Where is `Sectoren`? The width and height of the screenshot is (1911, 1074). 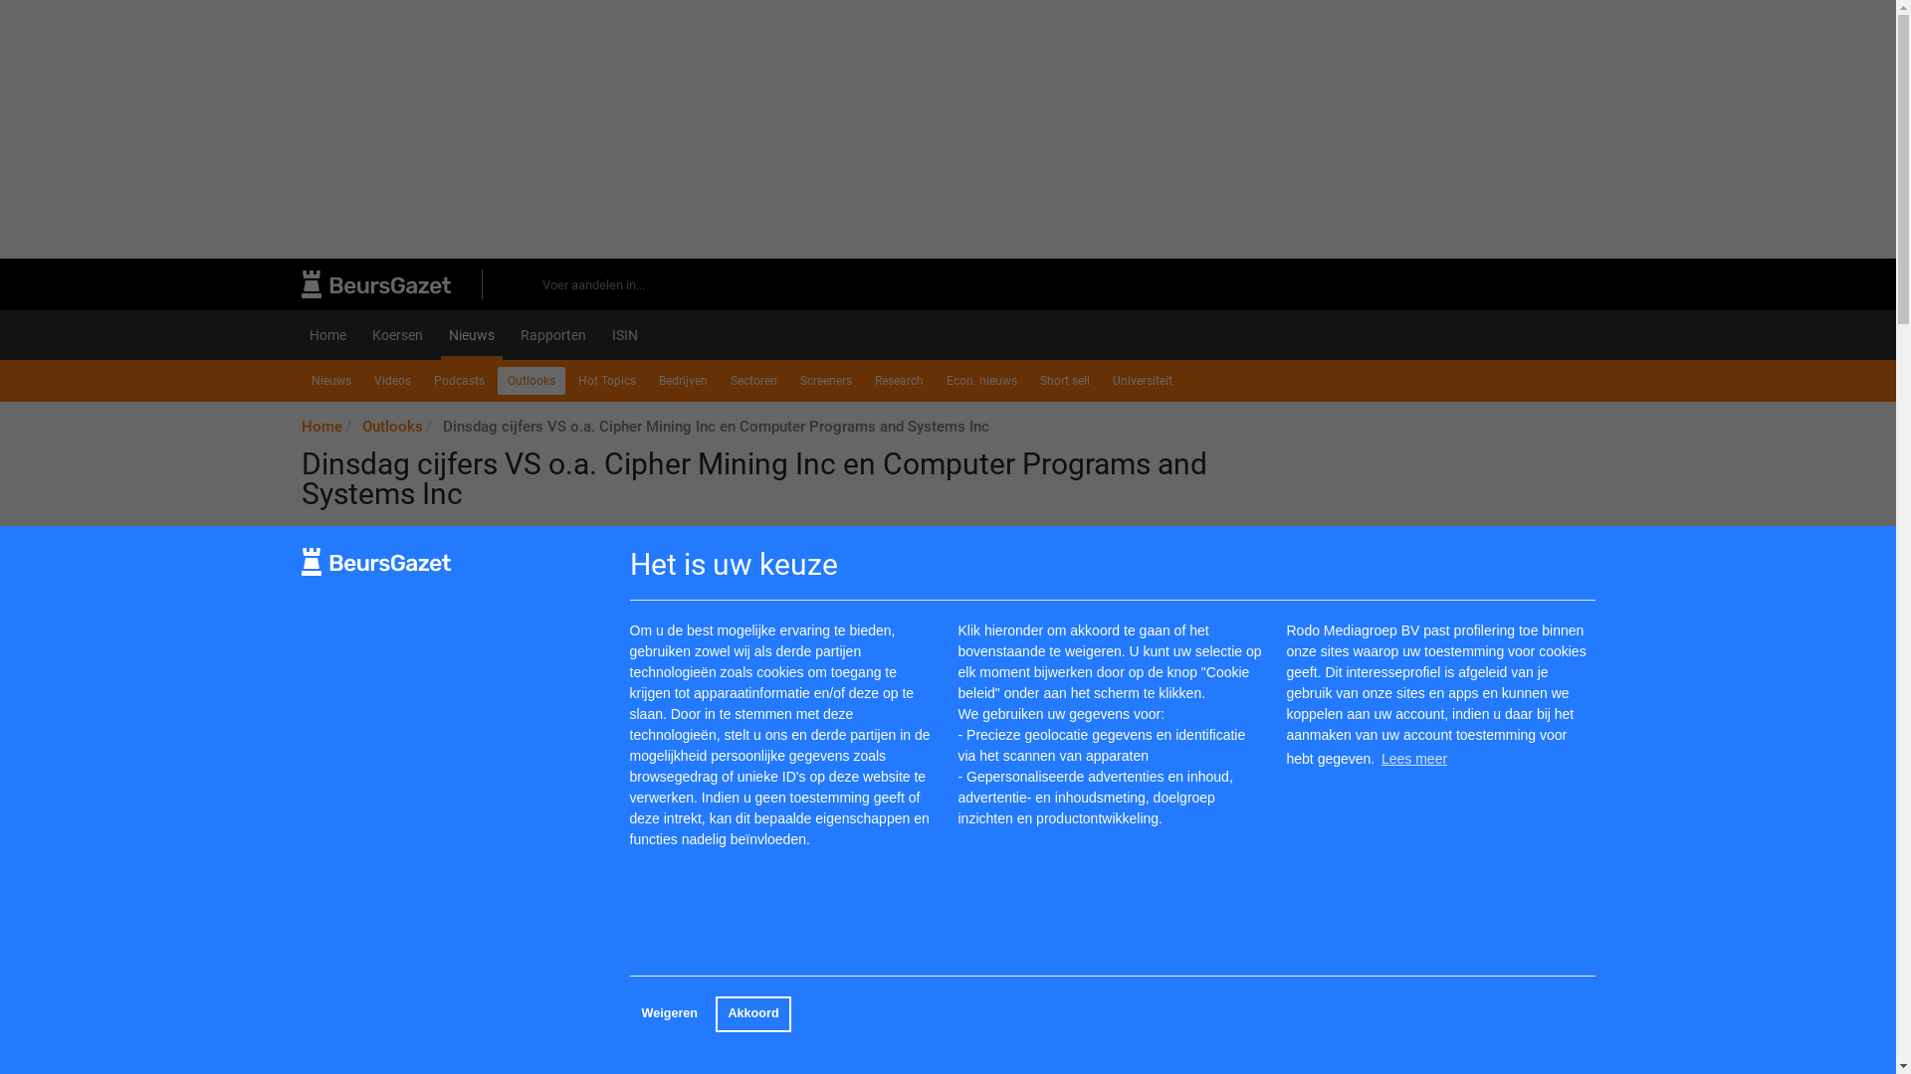 Sectoren is located at coordinates (754, 381).